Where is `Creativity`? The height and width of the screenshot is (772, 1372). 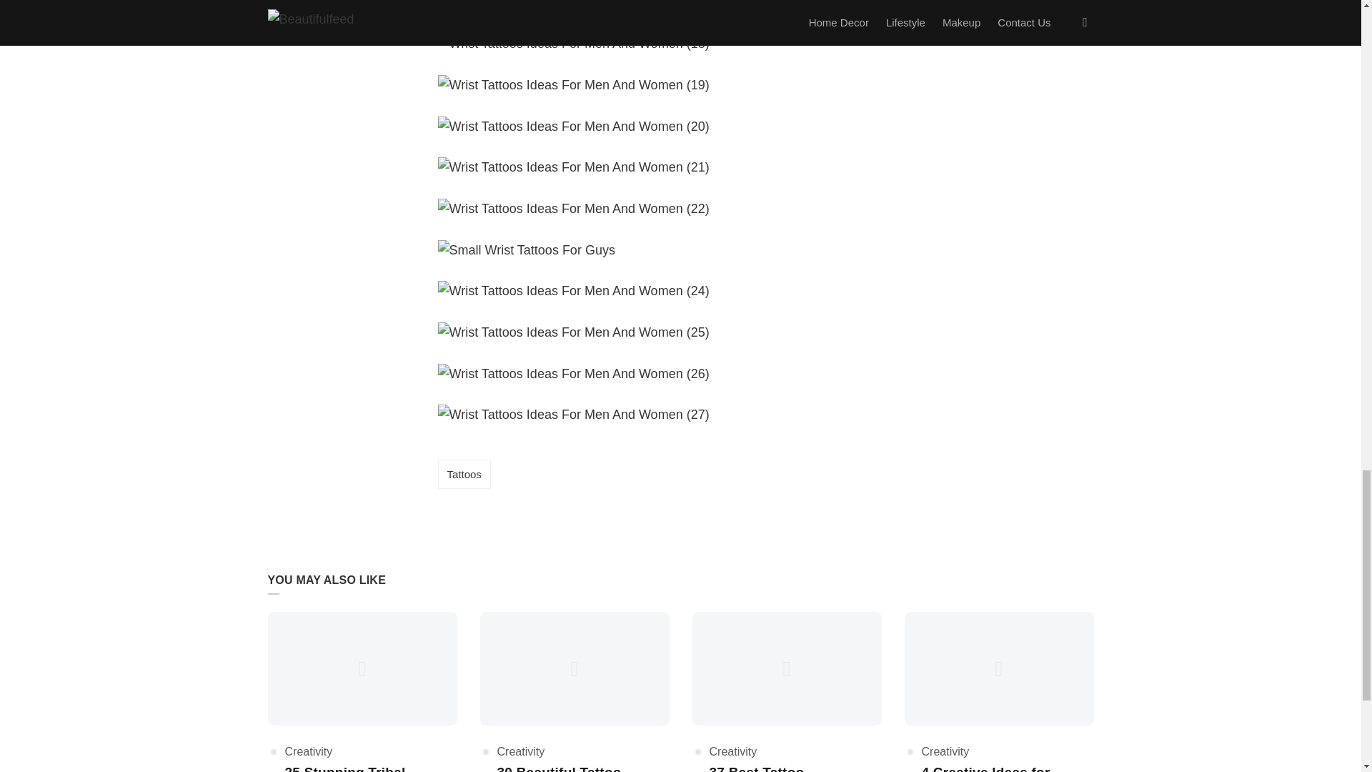 Creativity is located at coordinates (733, 751).